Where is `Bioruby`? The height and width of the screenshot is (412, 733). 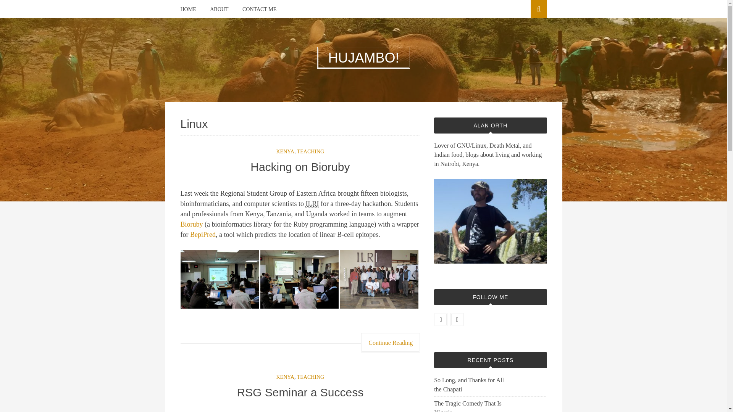 Bioruby is located at coordinates (192, 224).